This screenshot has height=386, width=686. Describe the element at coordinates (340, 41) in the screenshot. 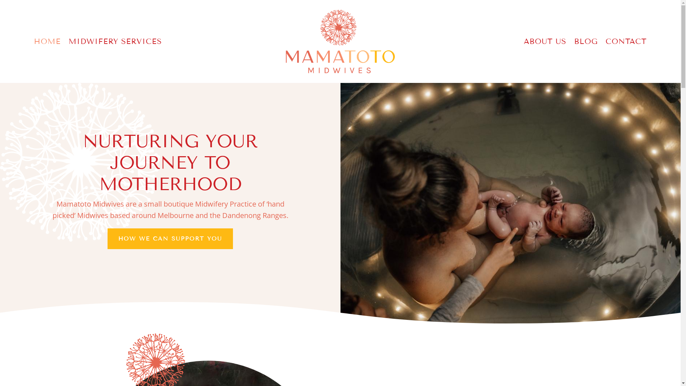

I see `Mamatoto Midwives Logo` at that location.